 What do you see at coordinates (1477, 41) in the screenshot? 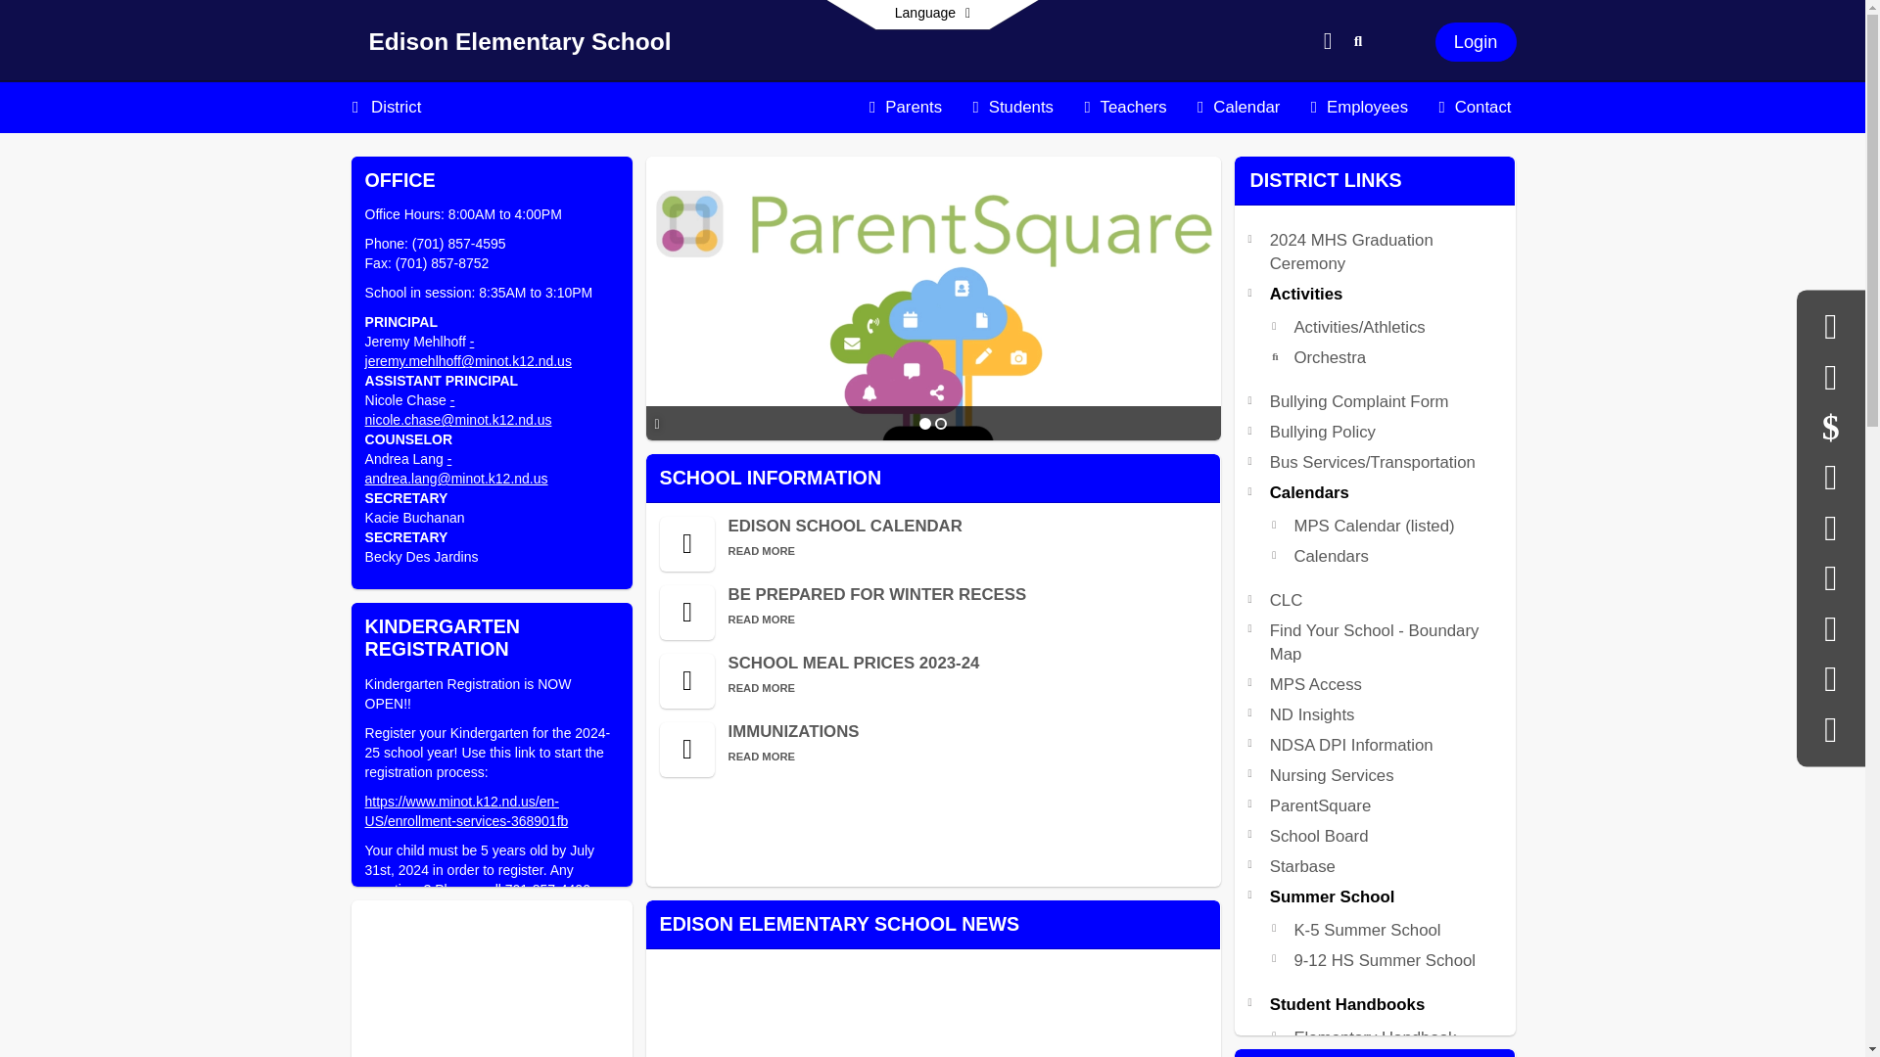
I see `Login` at bounding box center [1477, 41].